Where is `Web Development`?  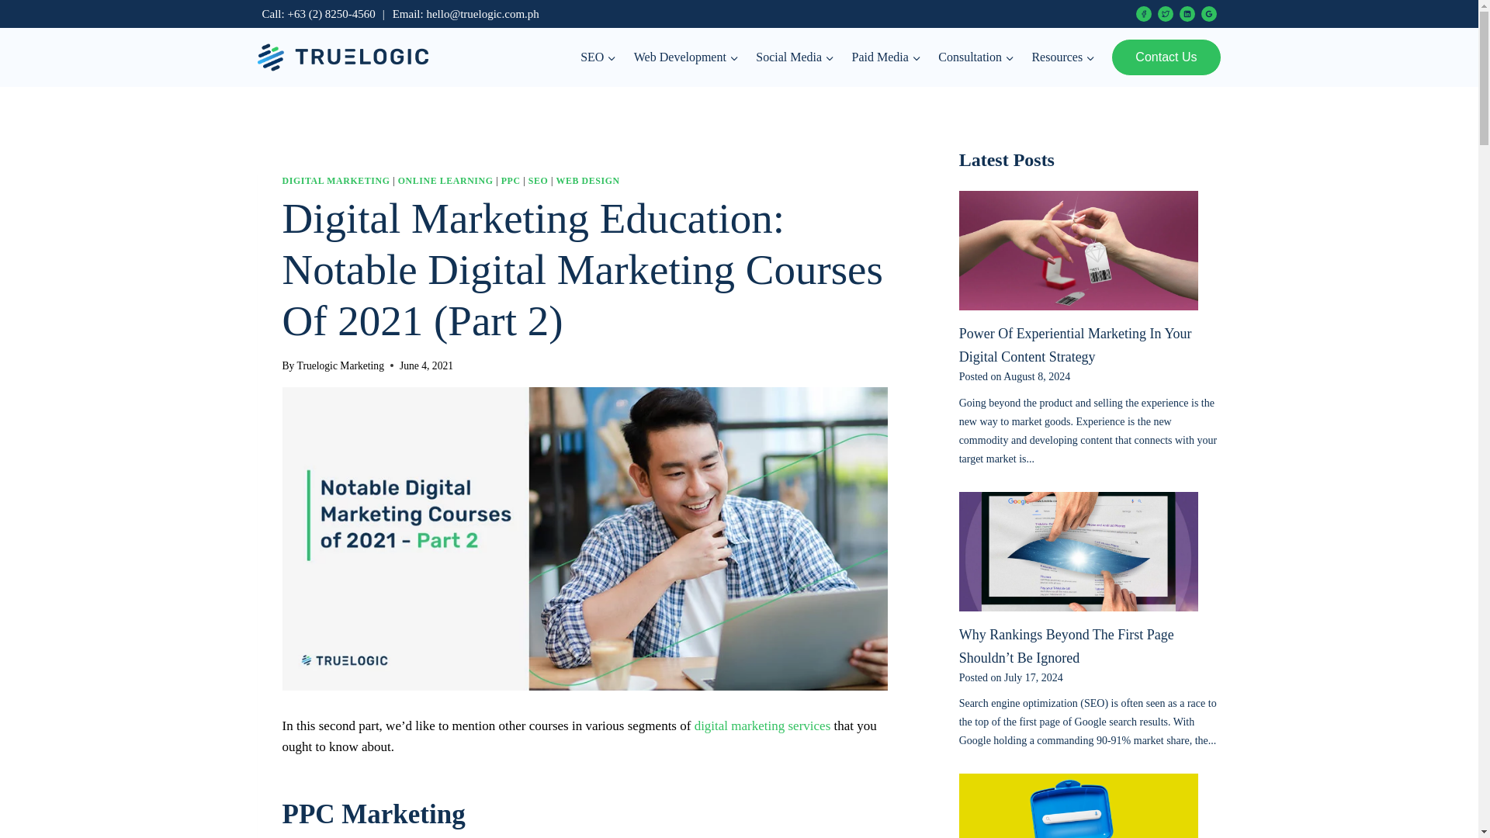 Web Development is located at coordinates (686, 57).